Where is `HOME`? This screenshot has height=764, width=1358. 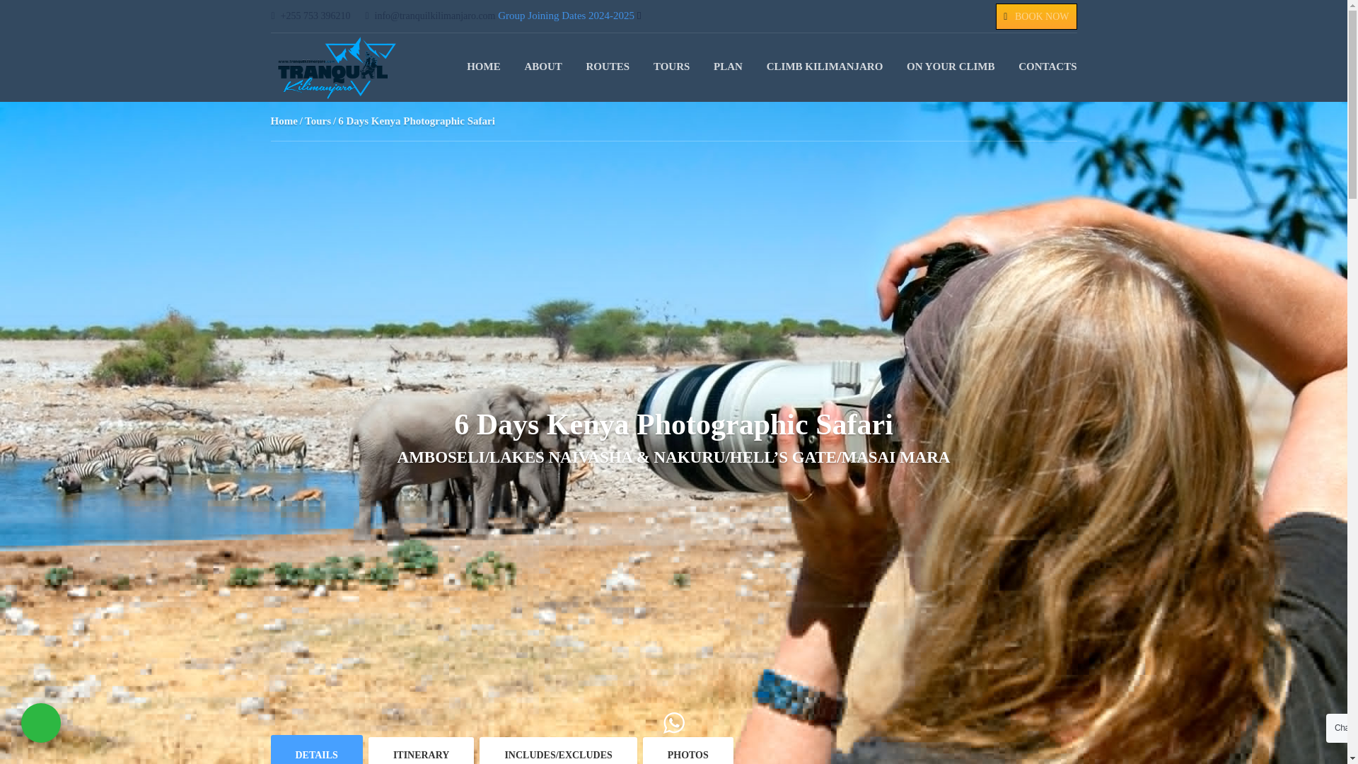 HOME is located at coordinates (484, 66).